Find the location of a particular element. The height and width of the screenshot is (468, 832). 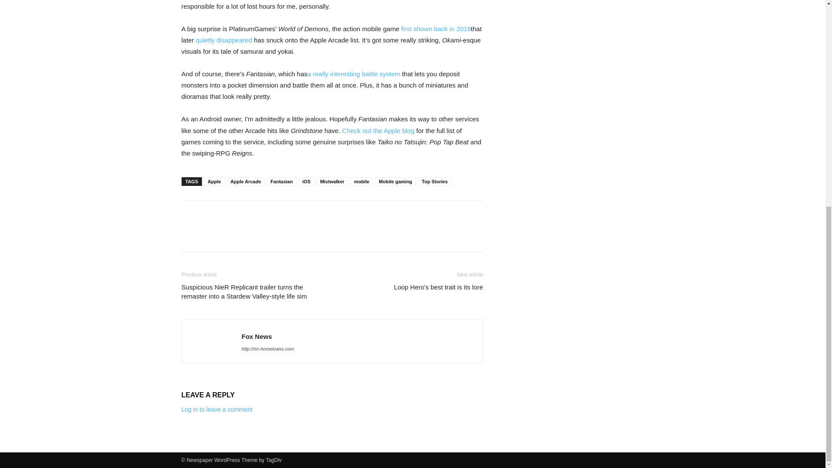

first shown back in 2018 is located at coordinates (436, 29).